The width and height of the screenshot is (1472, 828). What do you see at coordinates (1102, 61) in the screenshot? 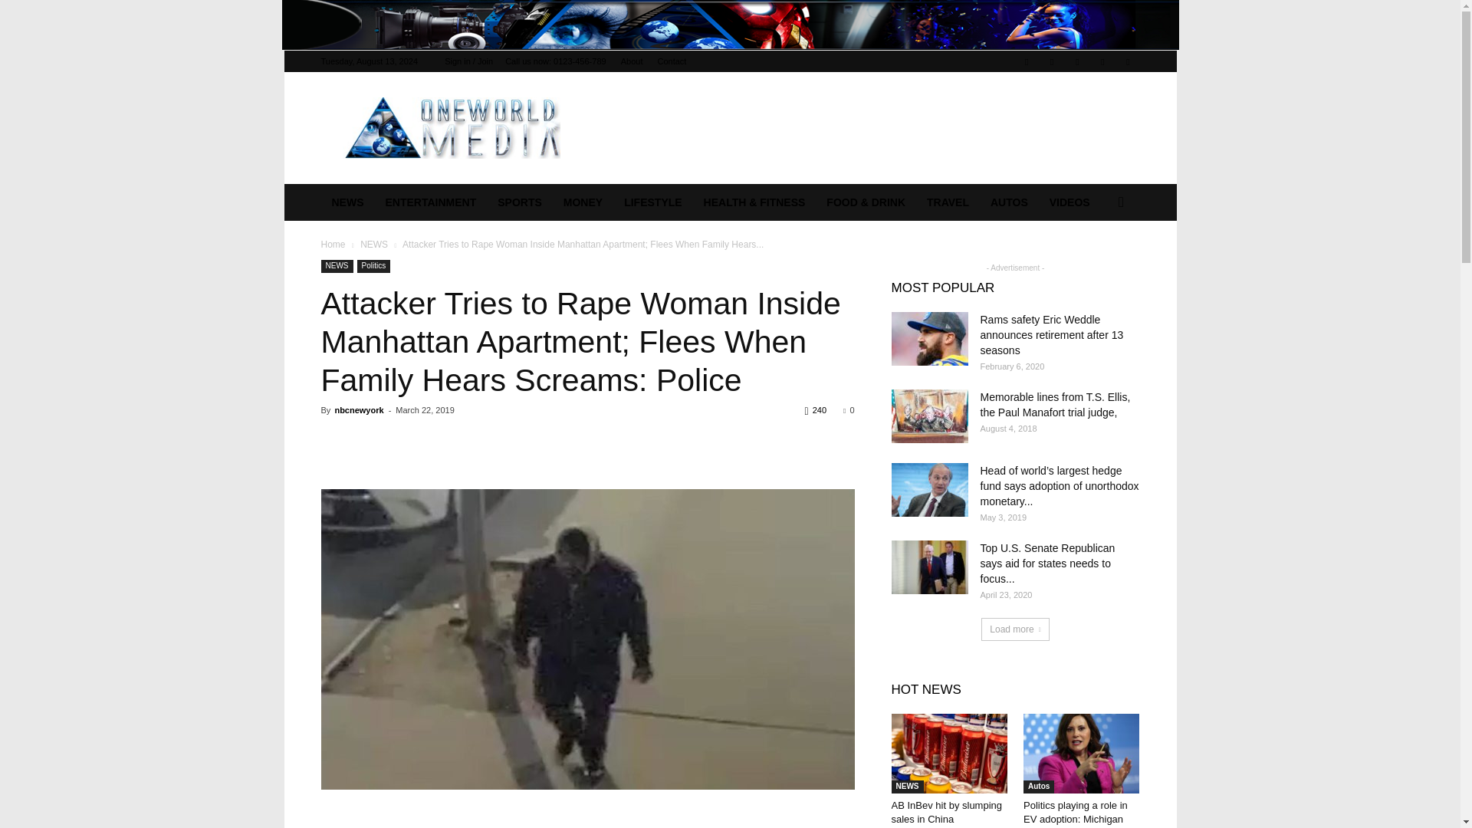
I see `VKontakte` at bounding box center [1102, 61].